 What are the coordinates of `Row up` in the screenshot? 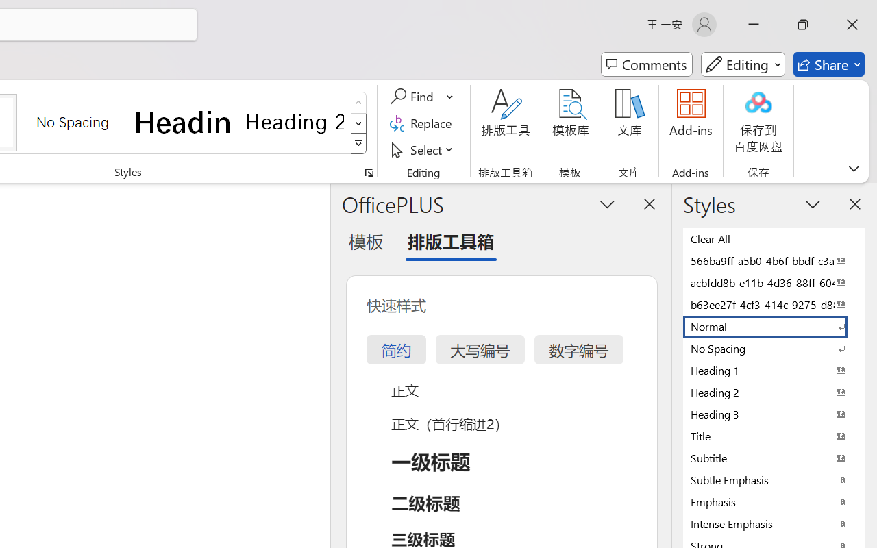 It's located at (359, 103).